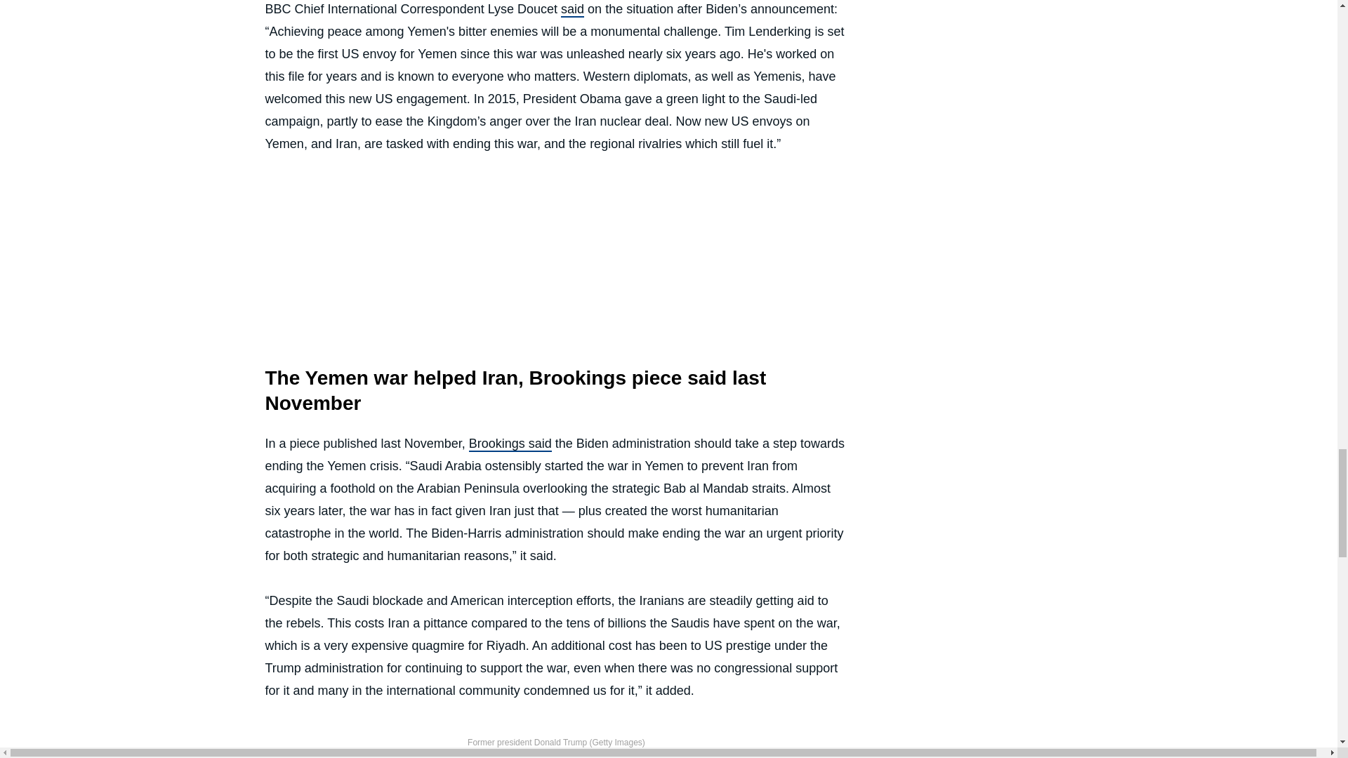 This screenshot has width=1348, height=758. I want to click on Brookings said, so click(510, 444).